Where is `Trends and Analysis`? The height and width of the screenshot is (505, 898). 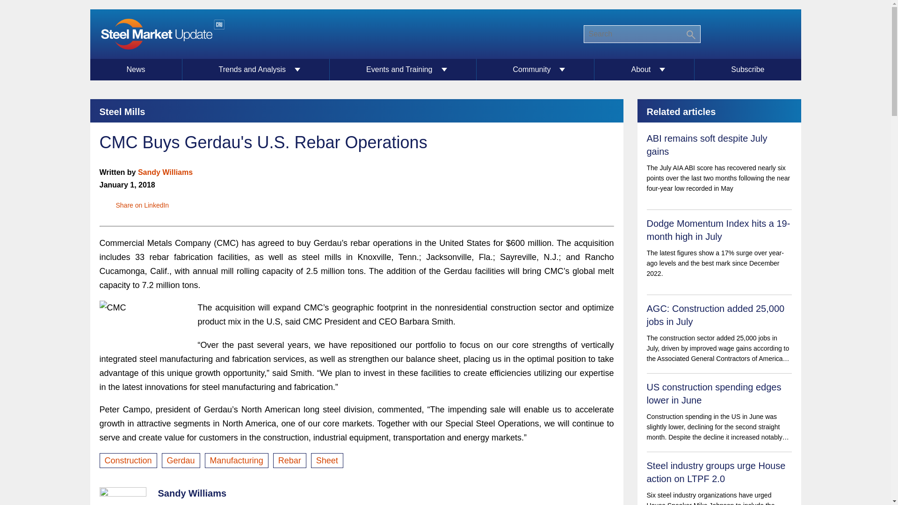
Trends and Analysis is located at coordinates (256, 69).